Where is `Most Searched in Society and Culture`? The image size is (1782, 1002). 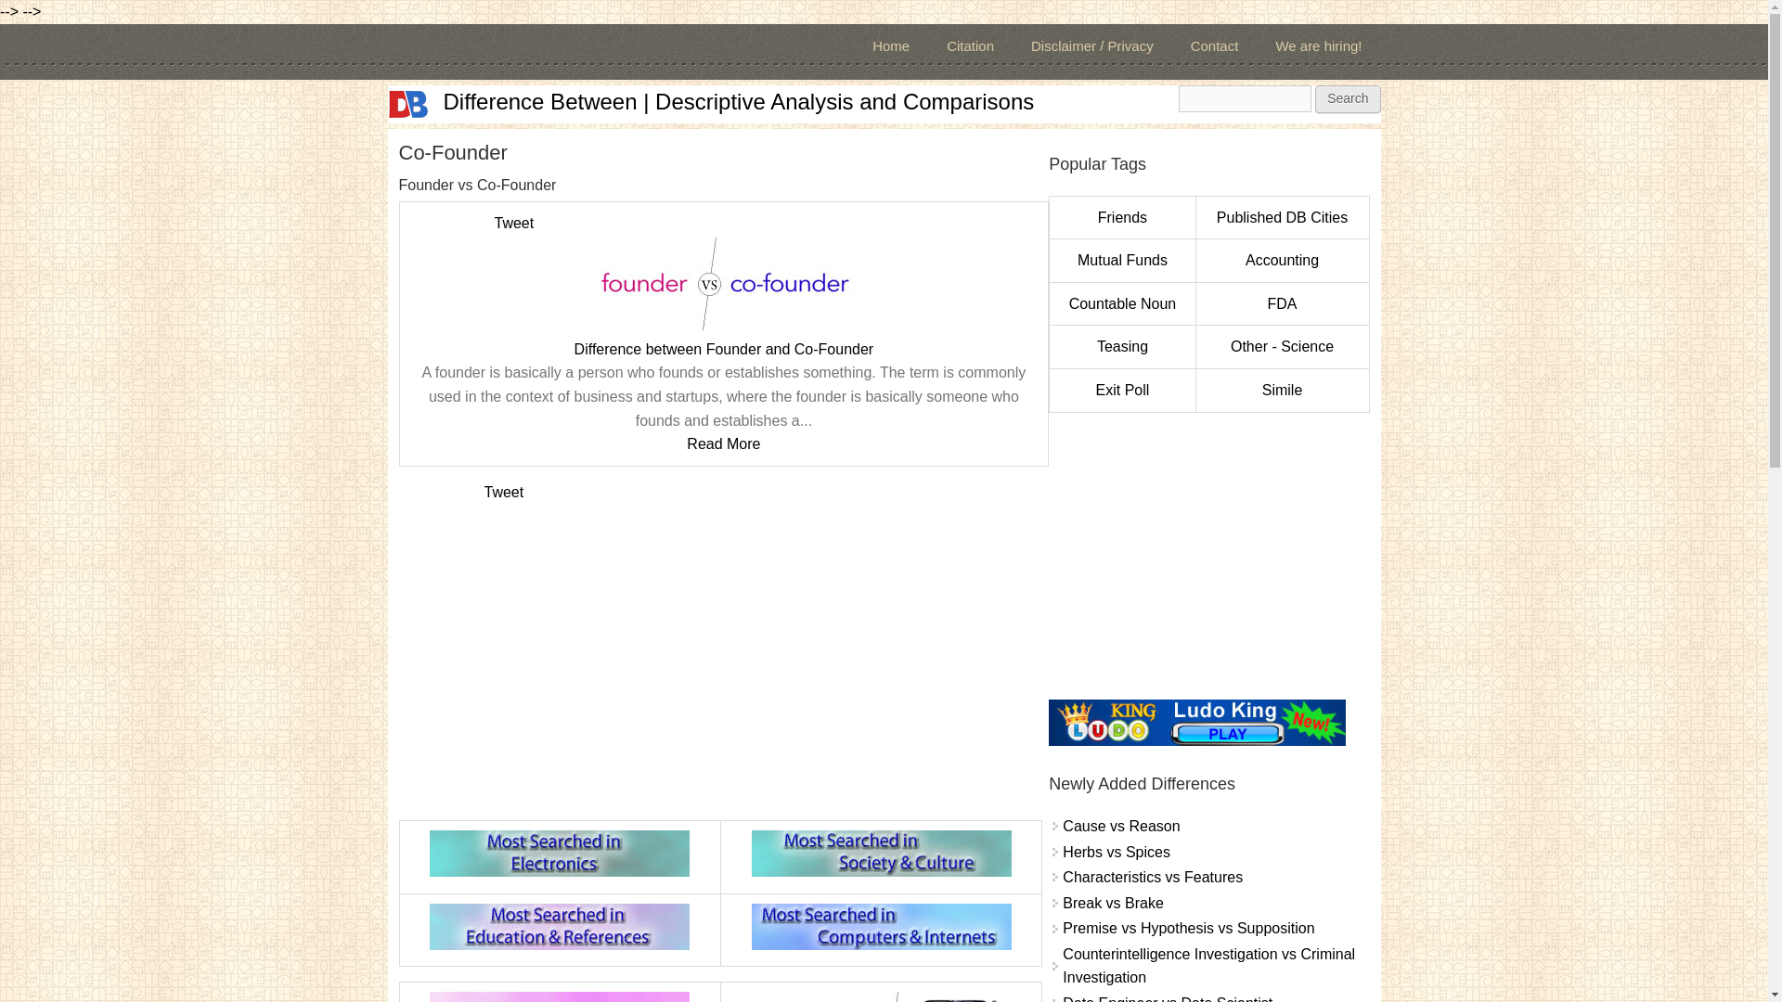 Most Searched in Society and Culture is located at coordinates (882, 854).